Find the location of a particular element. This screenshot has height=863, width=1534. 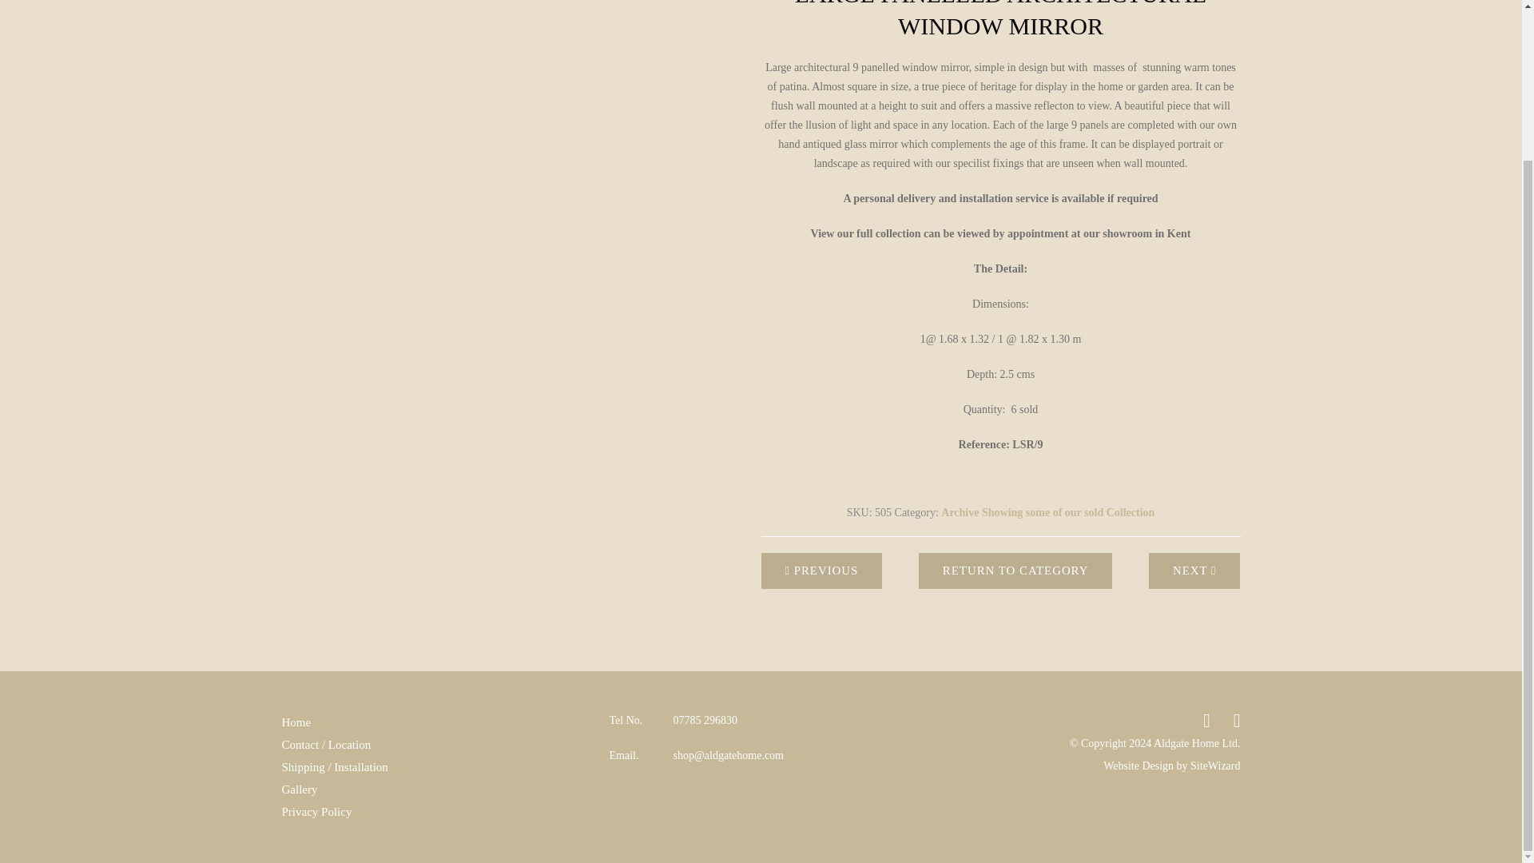

Archive Showing some of our sold Collection is located at coordinates (1048, 512).